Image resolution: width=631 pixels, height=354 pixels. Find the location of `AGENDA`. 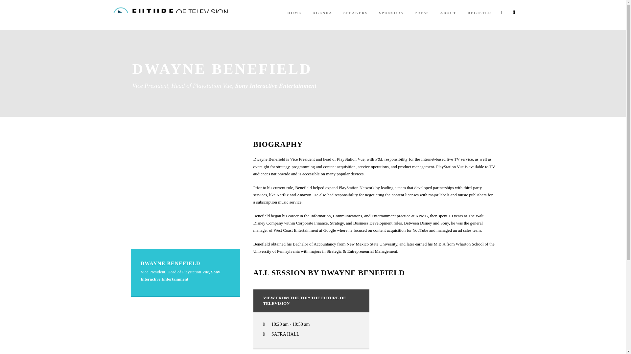

AGENDA is located at coordinates (322, 19).